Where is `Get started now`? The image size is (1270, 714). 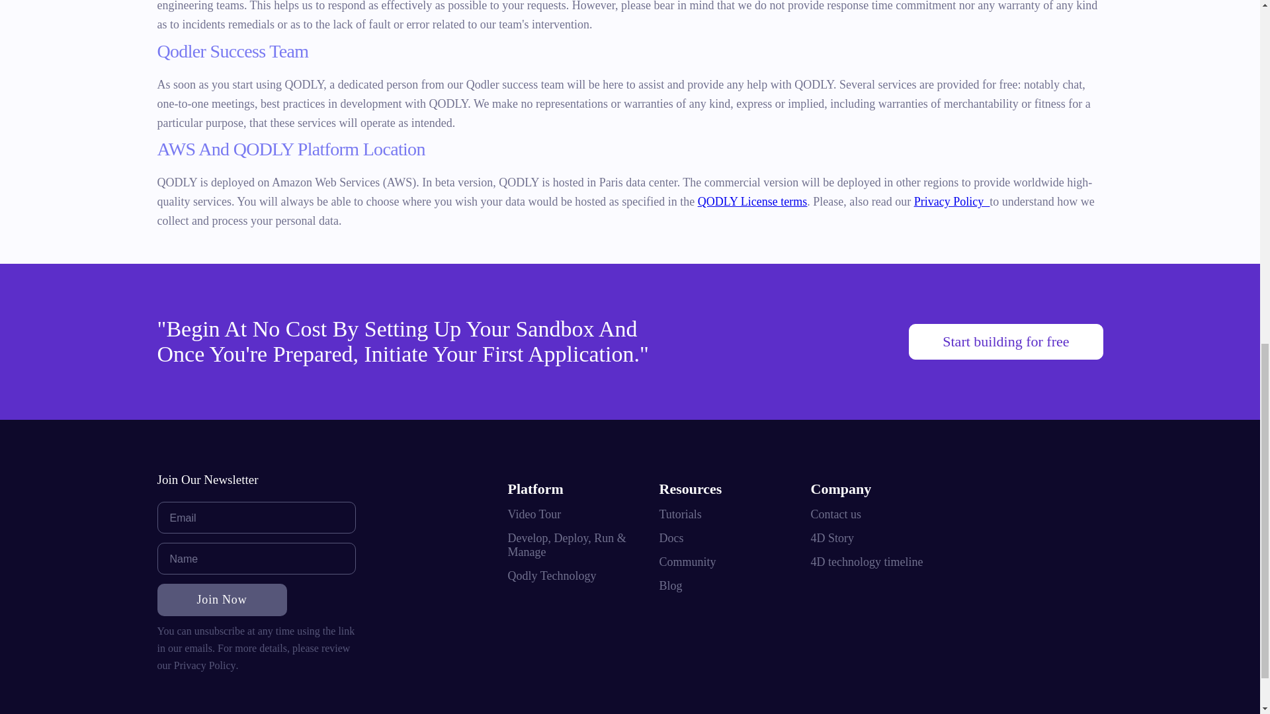 Get started now is located at coordinates (1005, 341).